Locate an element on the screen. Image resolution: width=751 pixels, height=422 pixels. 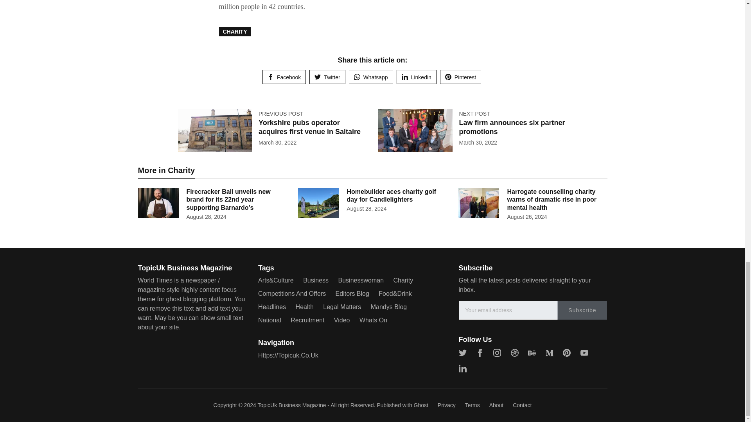
Share on Whatsapp is located at coordinates (371, 77).